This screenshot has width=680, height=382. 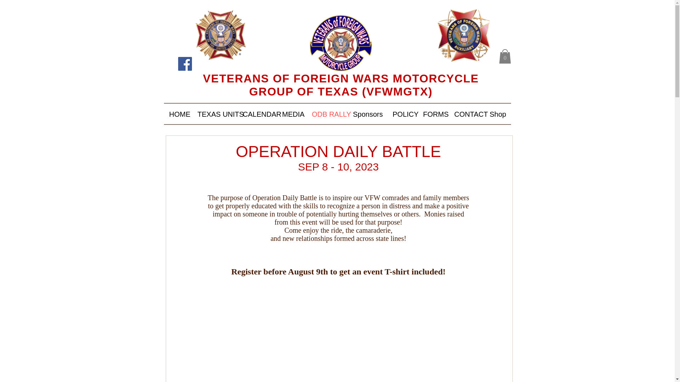 What do you see at coordinates (291, 114) in the screenshot?
I see `MEDIA` at bounding box center [291, 114].